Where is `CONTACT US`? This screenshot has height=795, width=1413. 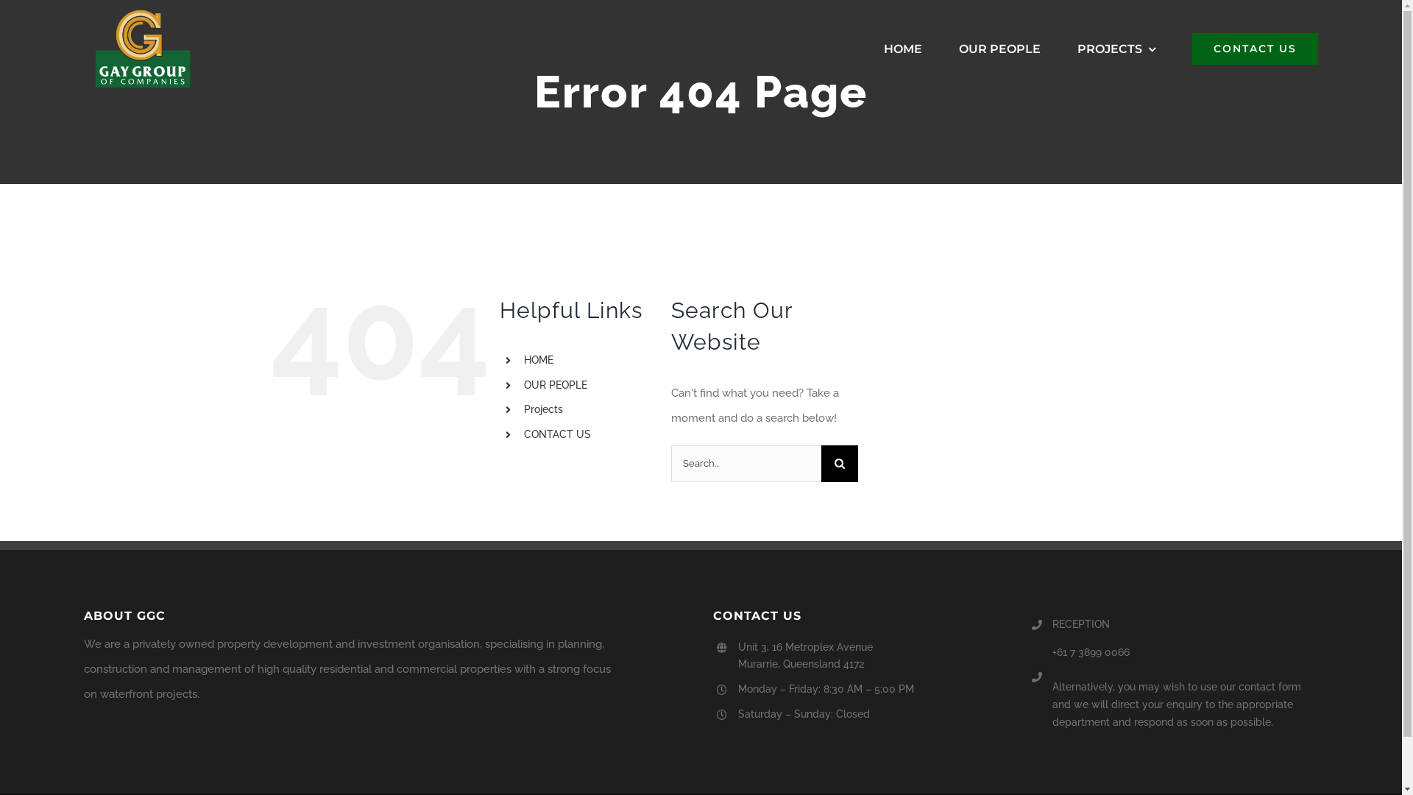 CONTACT US is located at coordinates (558, 434).